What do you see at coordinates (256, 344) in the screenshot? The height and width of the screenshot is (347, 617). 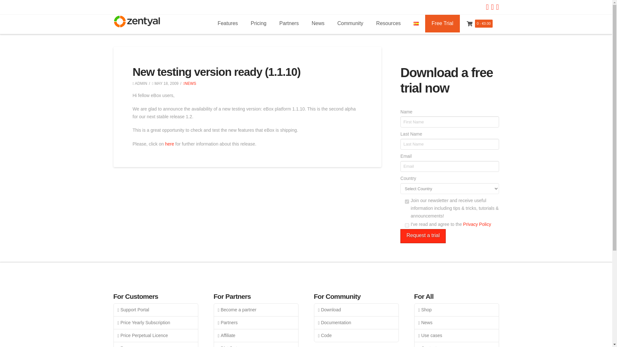 I see `Distributor` at bounding box center [256, 344].